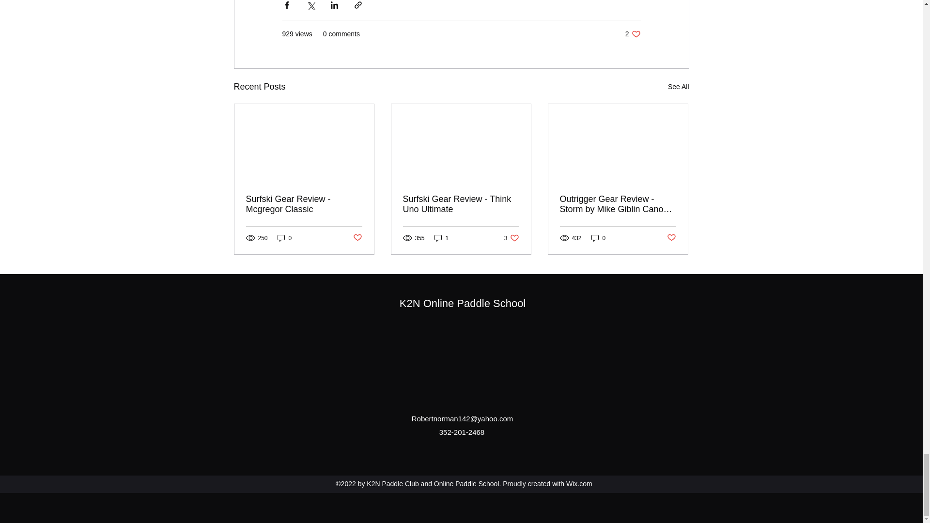  I want to click on Surfski Gear Review - Mcgregor Classic, so click(304, 204).